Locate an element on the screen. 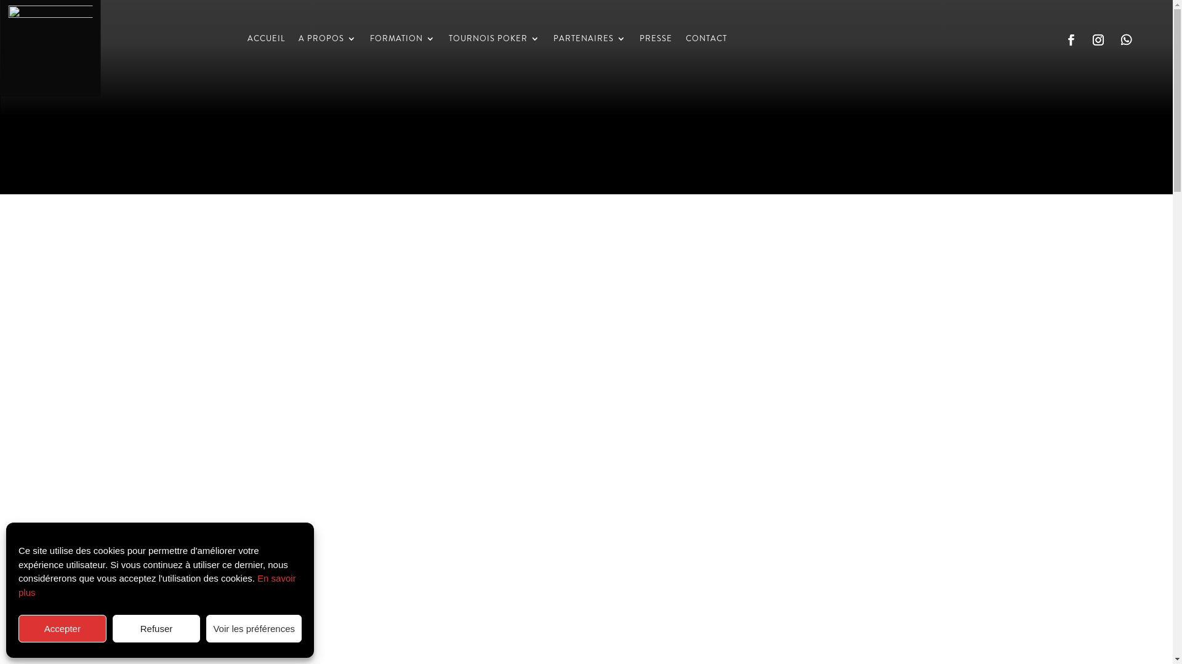 The width and height of the screenshot is (1182, 664). Suivez sur Whatsapp is located at coordinates (1127, 40).